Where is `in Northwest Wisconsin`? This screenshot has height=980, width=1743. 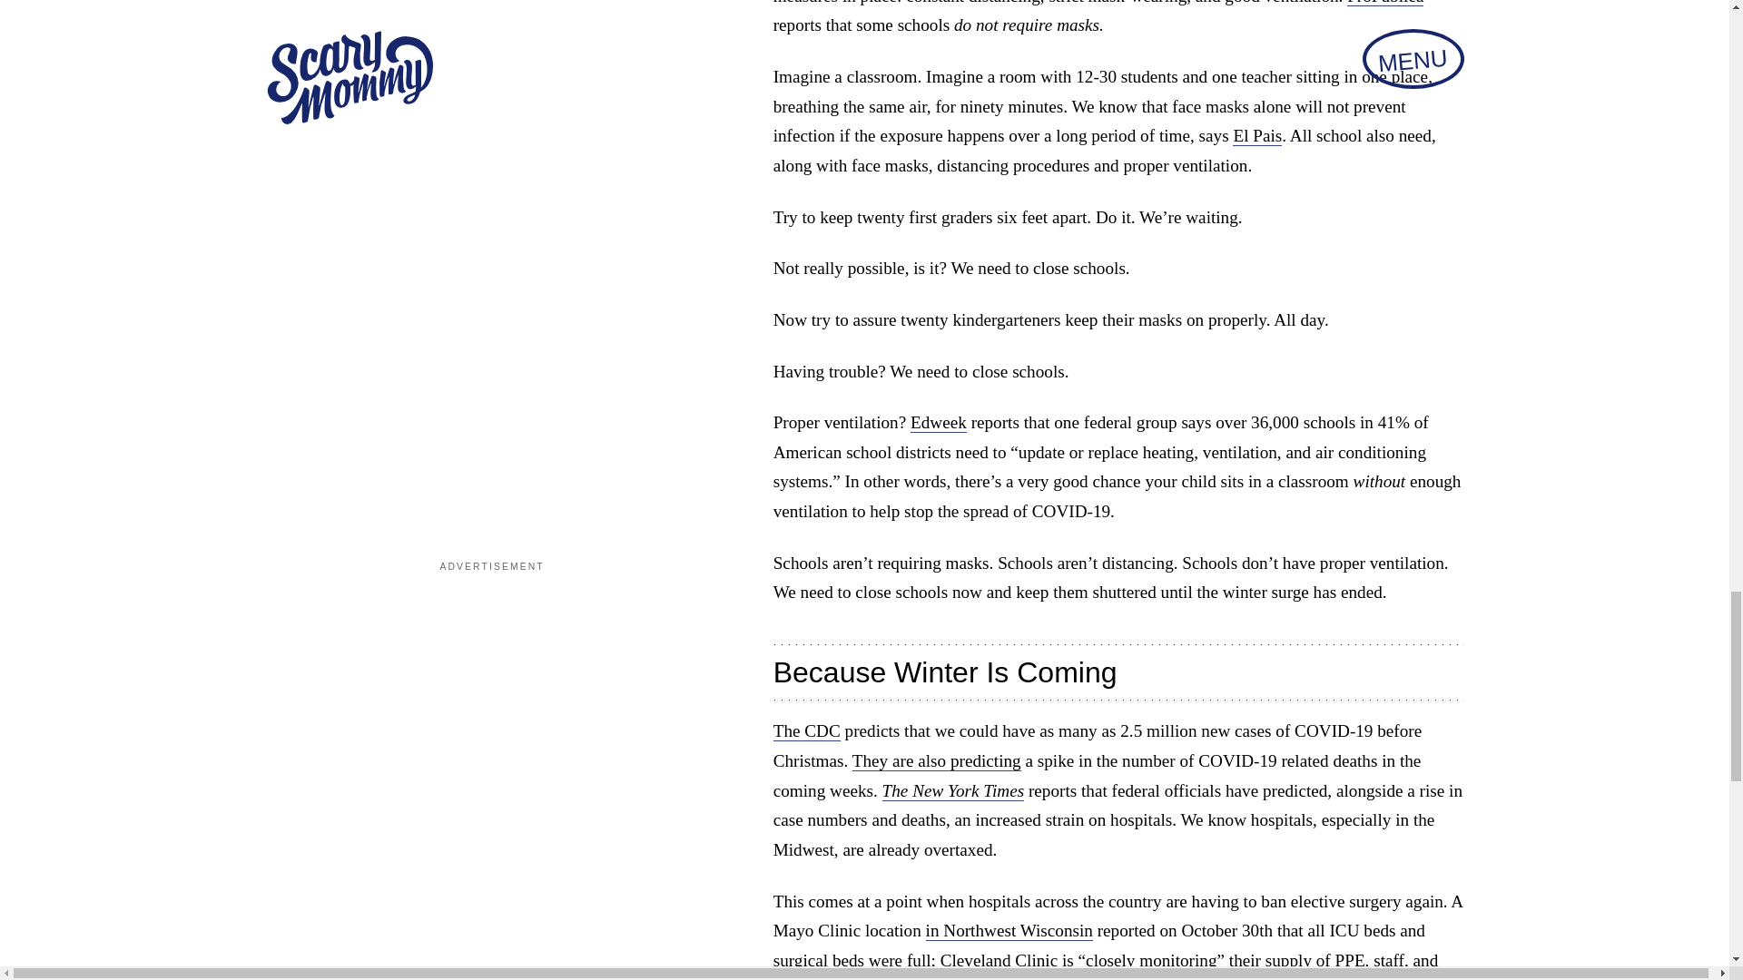 in Northwest Wisconsin is located at coordinates (1009, 931).